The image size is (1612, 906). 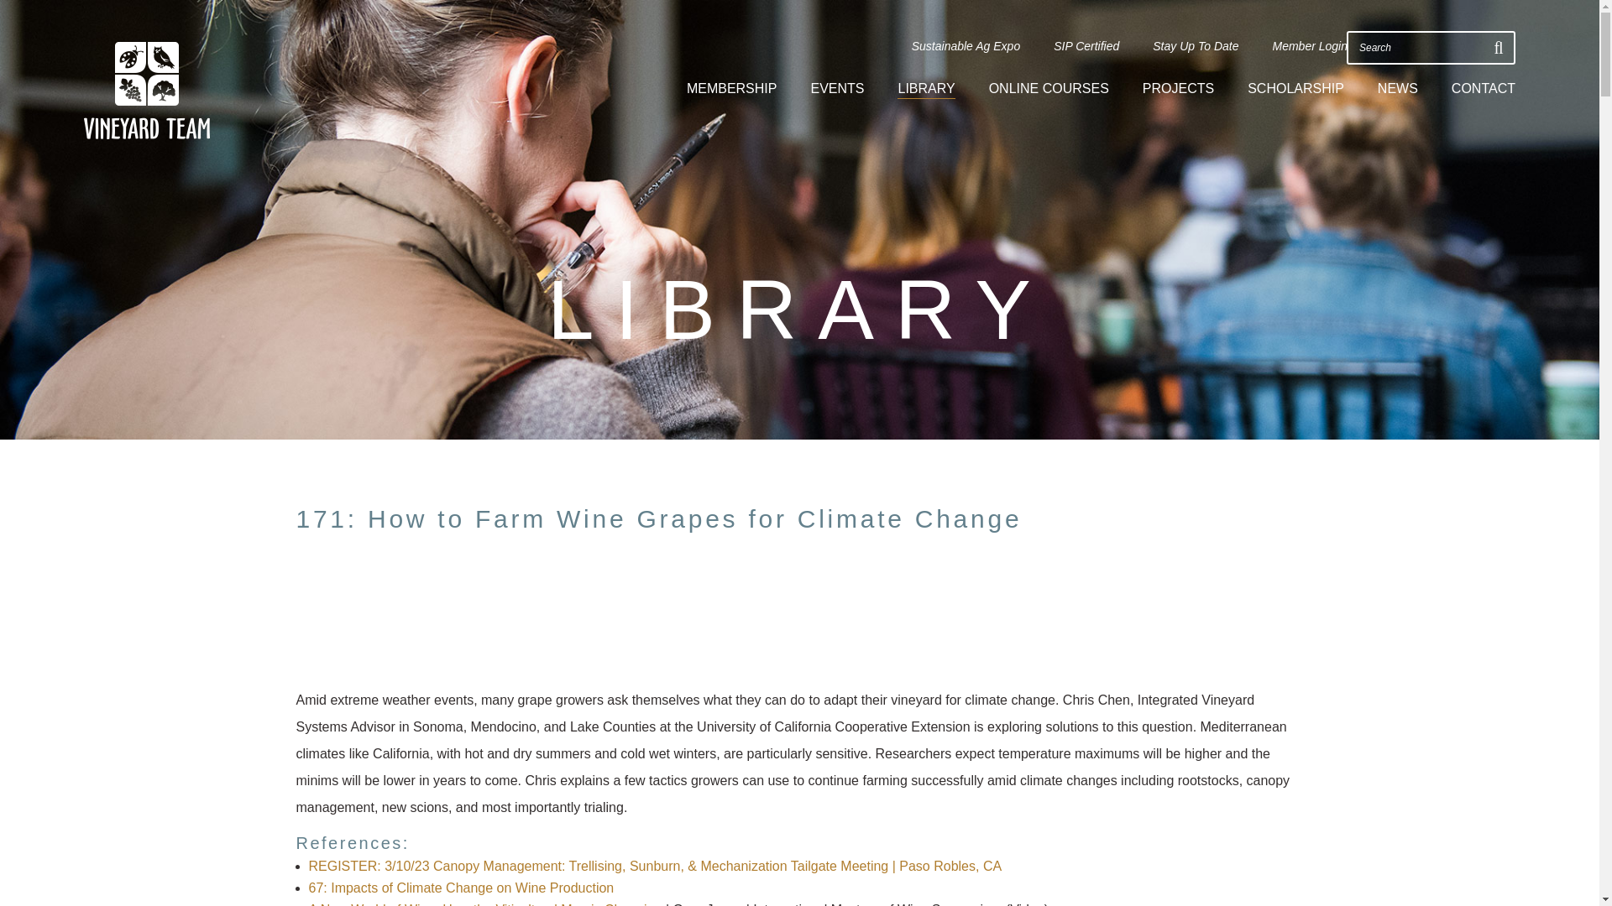 What do you see at coordinates (798, 611) in the screenshot?
I see `Embed Player` at bounding box center [798, 611].